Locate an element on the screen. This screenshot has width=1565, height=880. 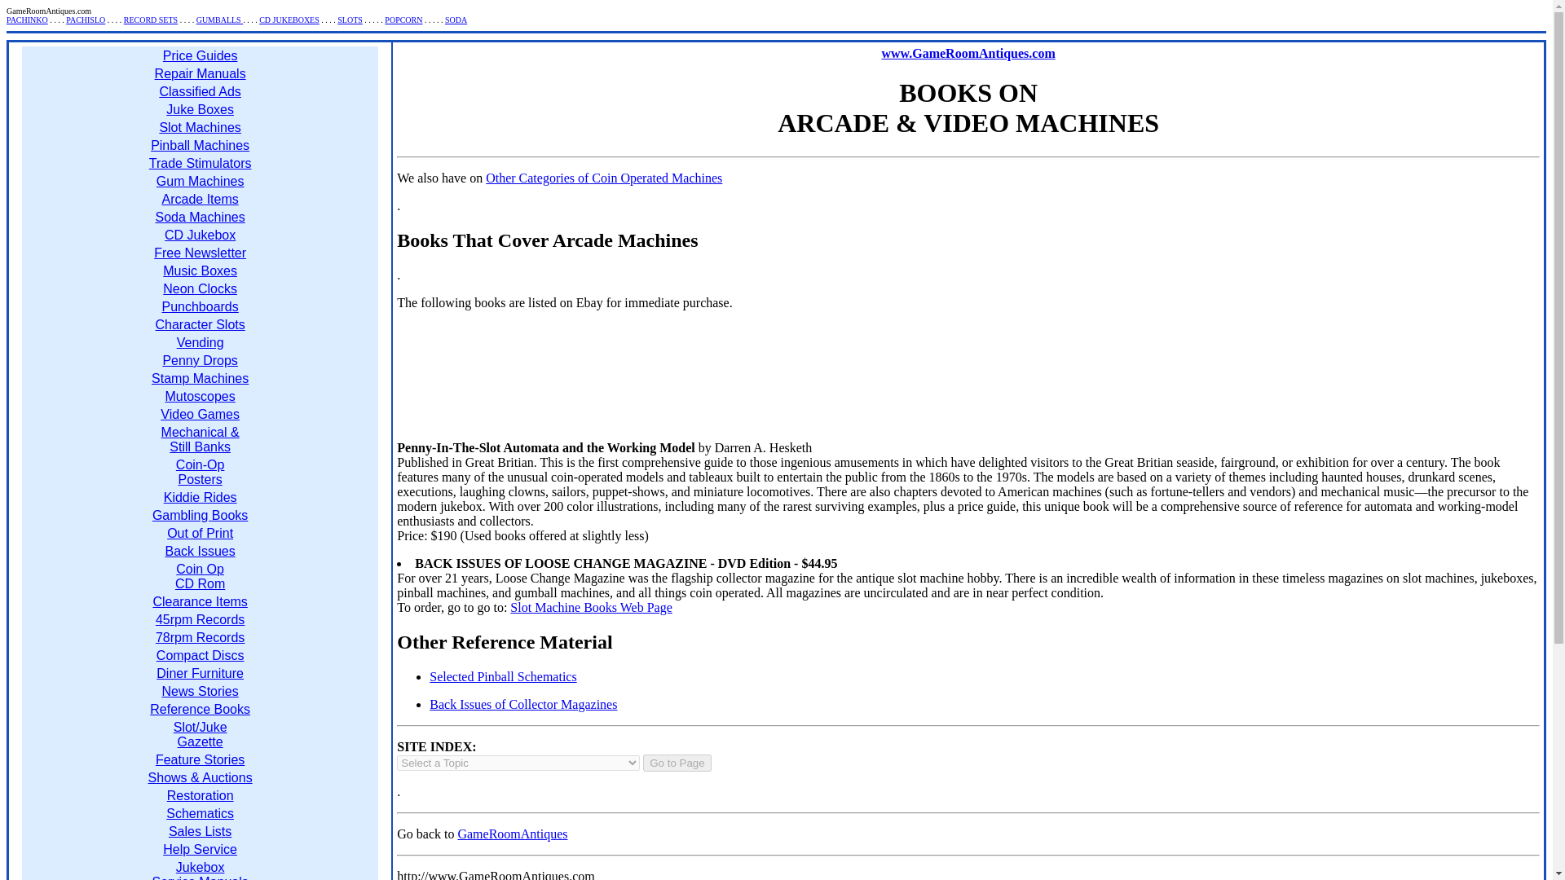
Repair Manuals is located at coordinates (201, 73).